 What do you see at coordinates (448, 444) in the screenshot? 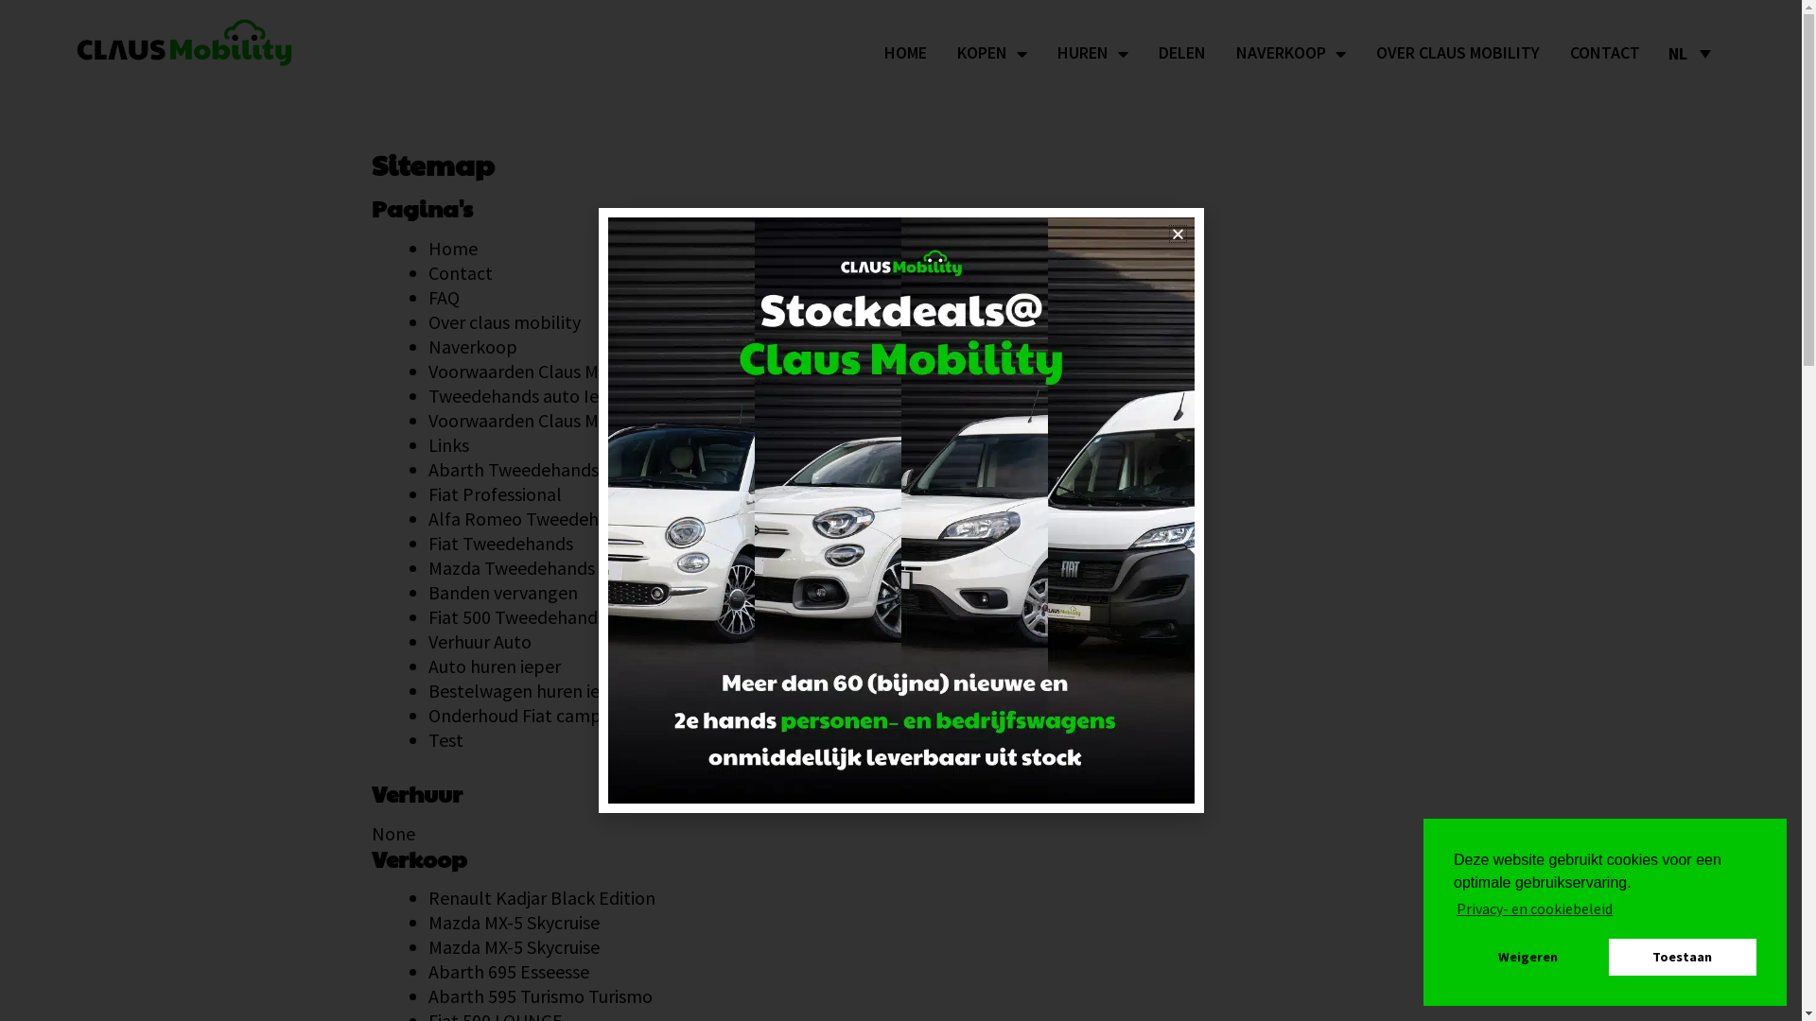
I see `Links` at bounding box center [448, 444].